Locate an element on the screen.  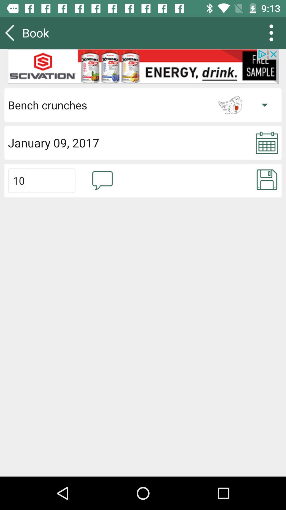
banner advertisement is located at coordinates (143, 66).